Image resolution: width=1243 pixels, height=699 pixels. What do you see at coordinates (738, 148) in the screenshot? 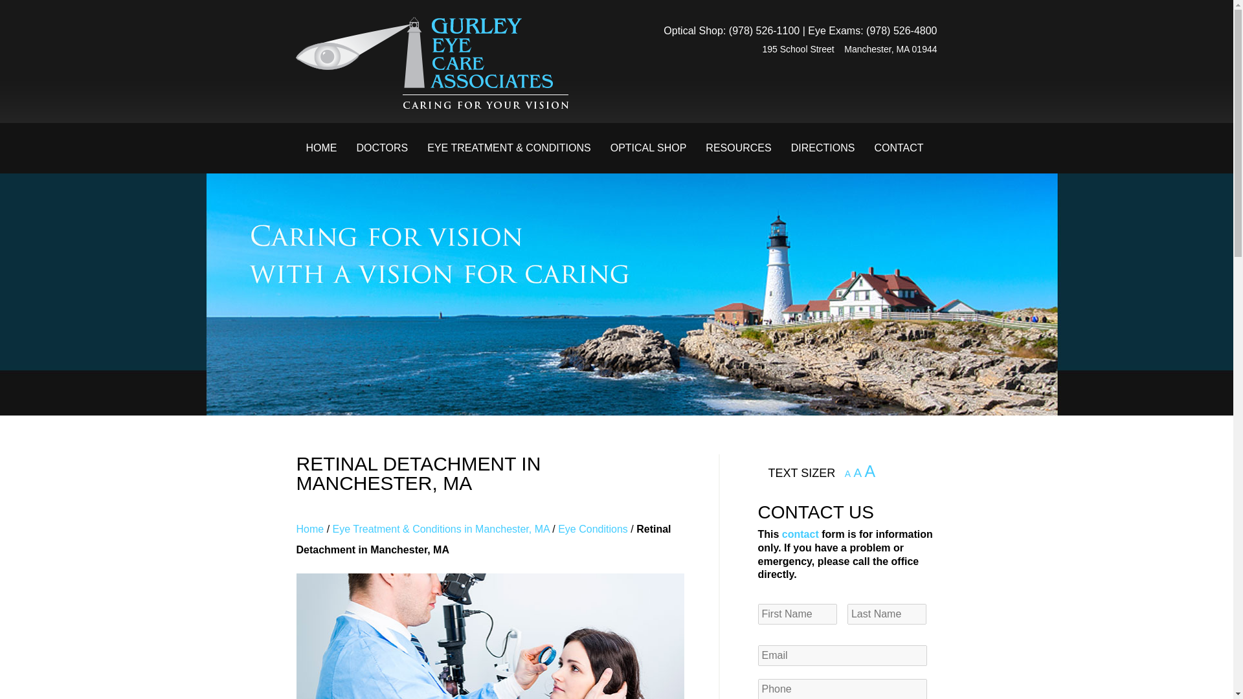
I see `RESOURCES` at bounding box center [738, 148].